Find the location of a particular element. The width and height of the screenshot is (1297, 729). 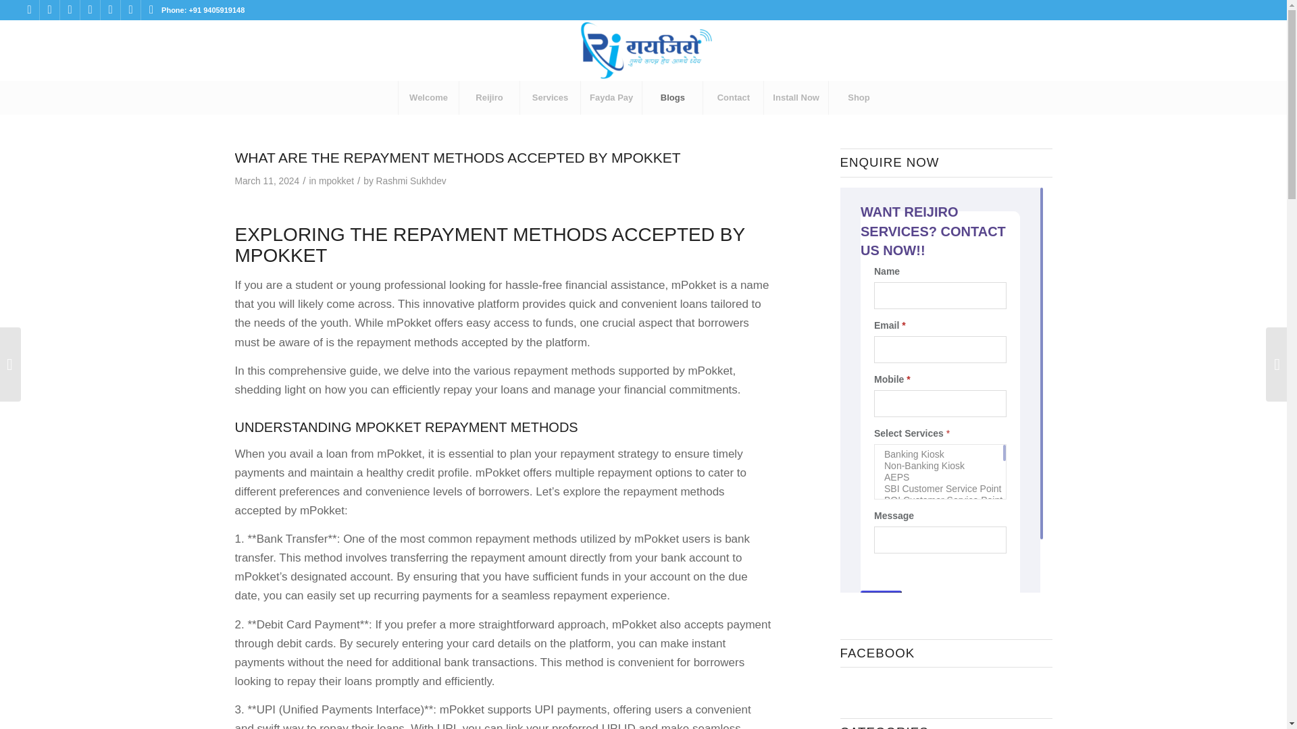

Pinterest is located at coordinates (130, 10).